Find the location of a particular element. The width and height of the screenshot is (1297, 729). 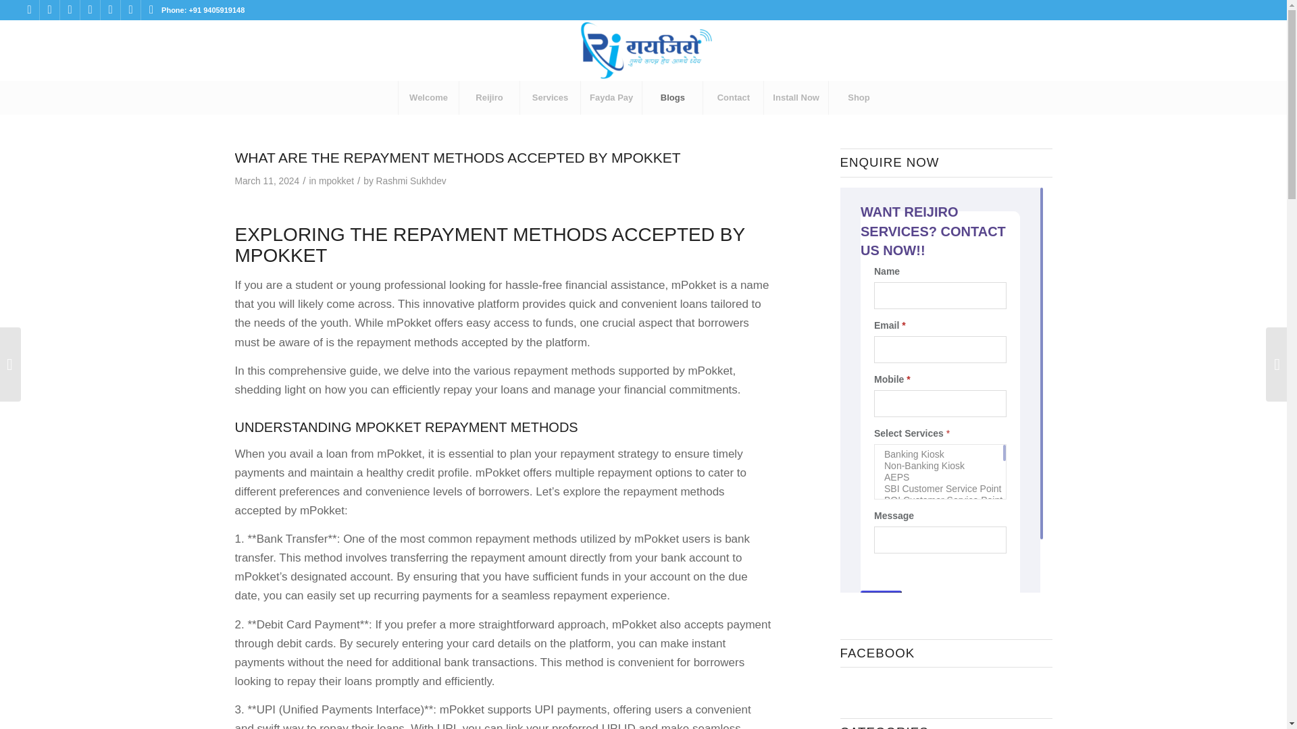

Pinterest is located at coordinates (130, 10).